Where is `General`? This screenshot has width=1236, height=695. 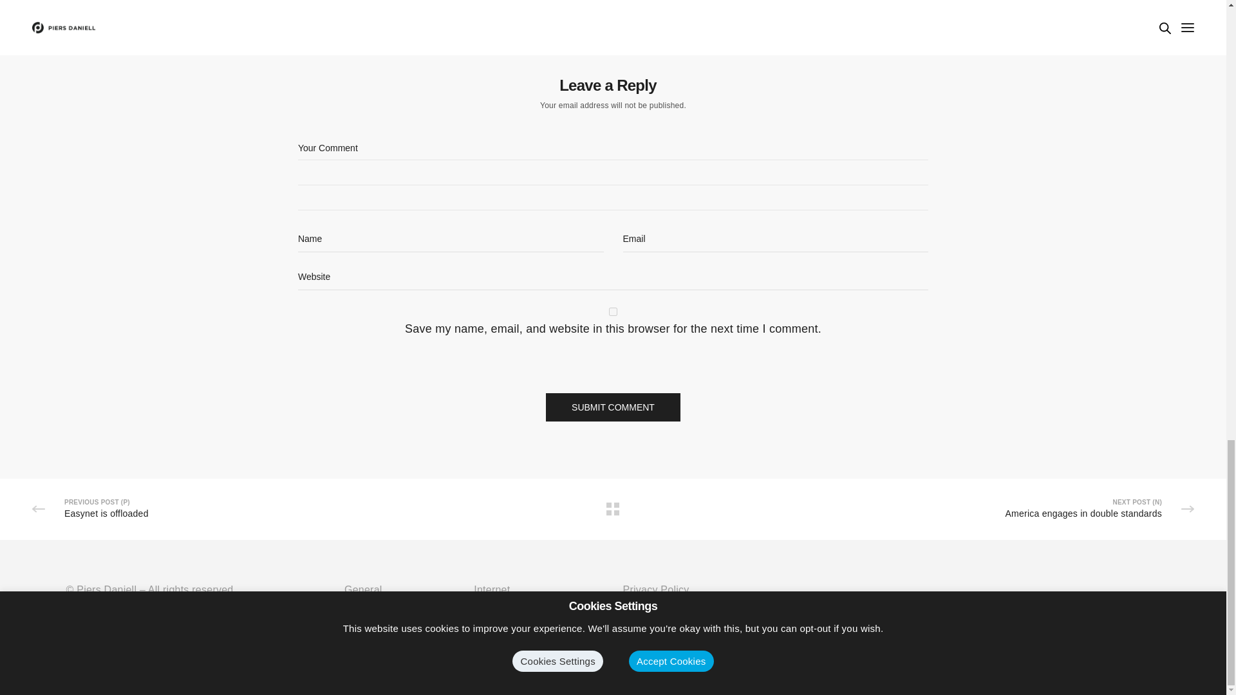 General is located at coordinates (409, 589).